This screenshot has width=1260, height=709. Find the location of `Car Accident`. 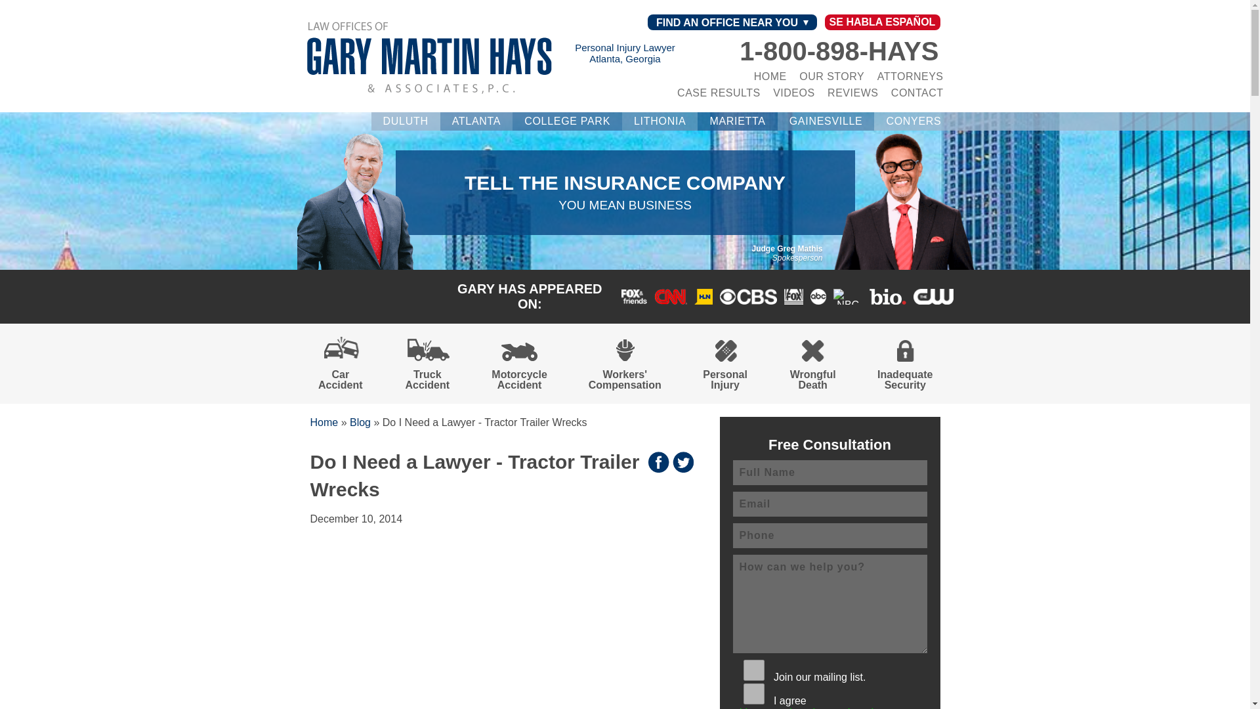

Car Accident is located at coordinates (340, 366).